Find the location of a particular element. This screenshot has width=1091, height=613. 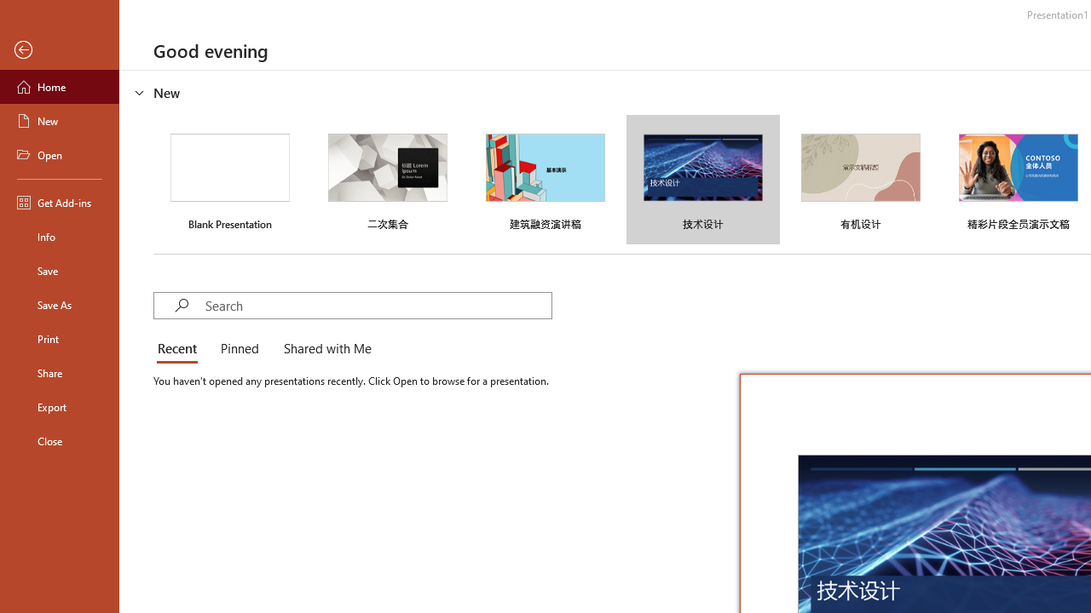

Get Add-ins is located at coordinates (60, 203).